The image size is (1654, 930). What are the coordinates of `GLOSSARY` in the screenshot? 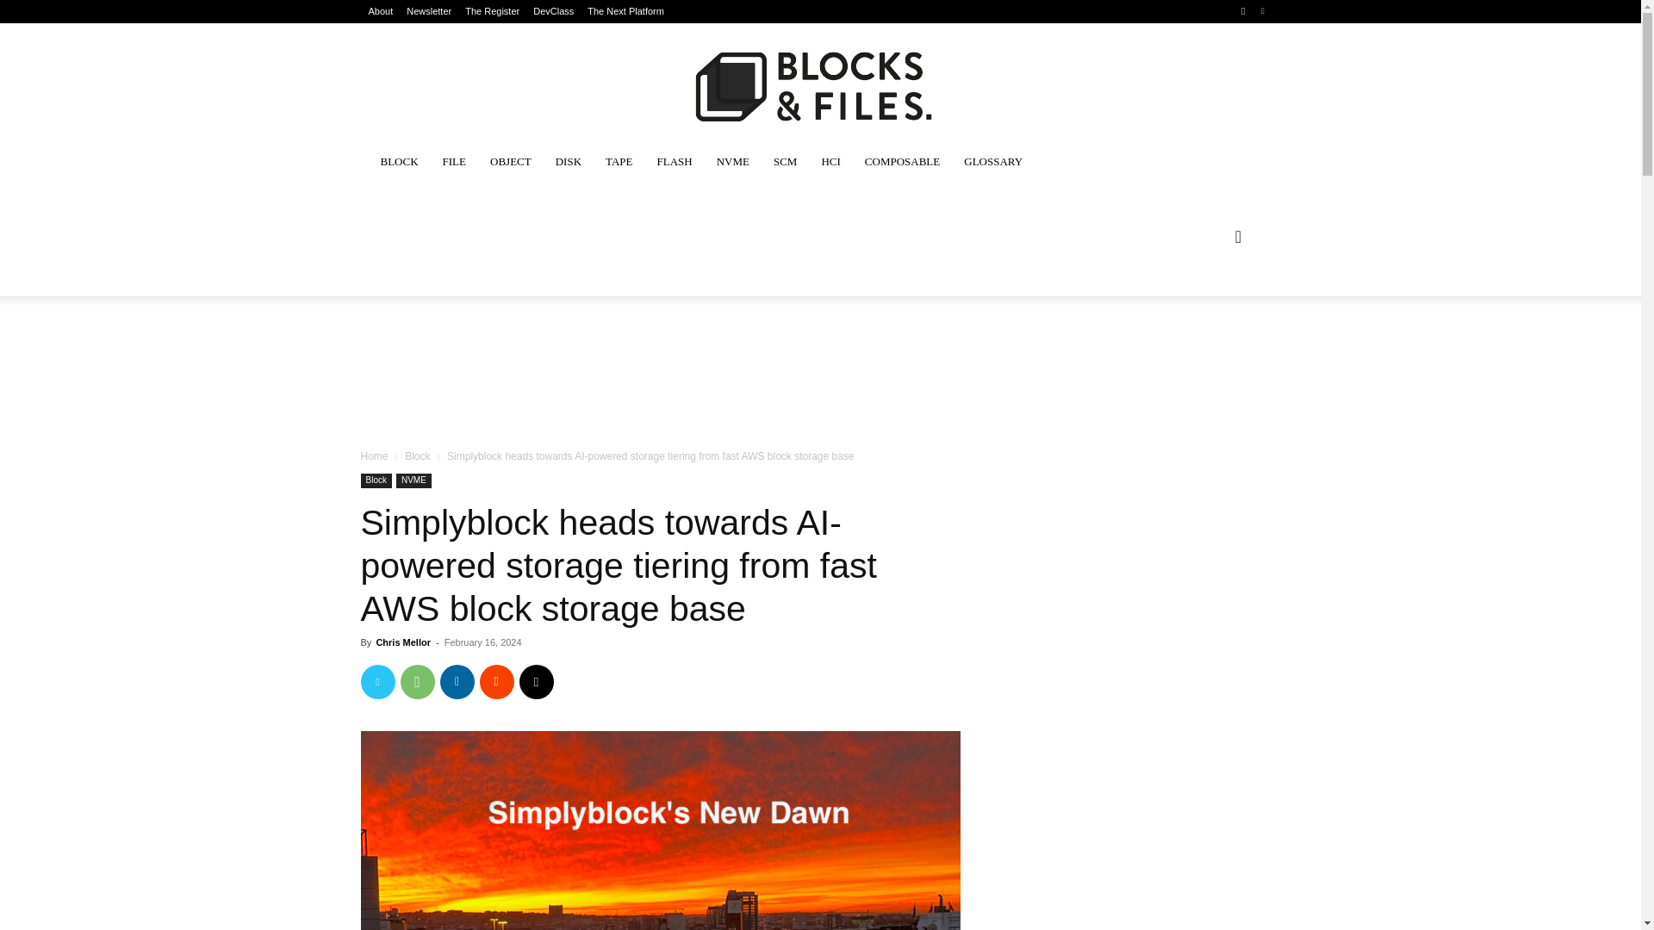 It's located at (993, 162).